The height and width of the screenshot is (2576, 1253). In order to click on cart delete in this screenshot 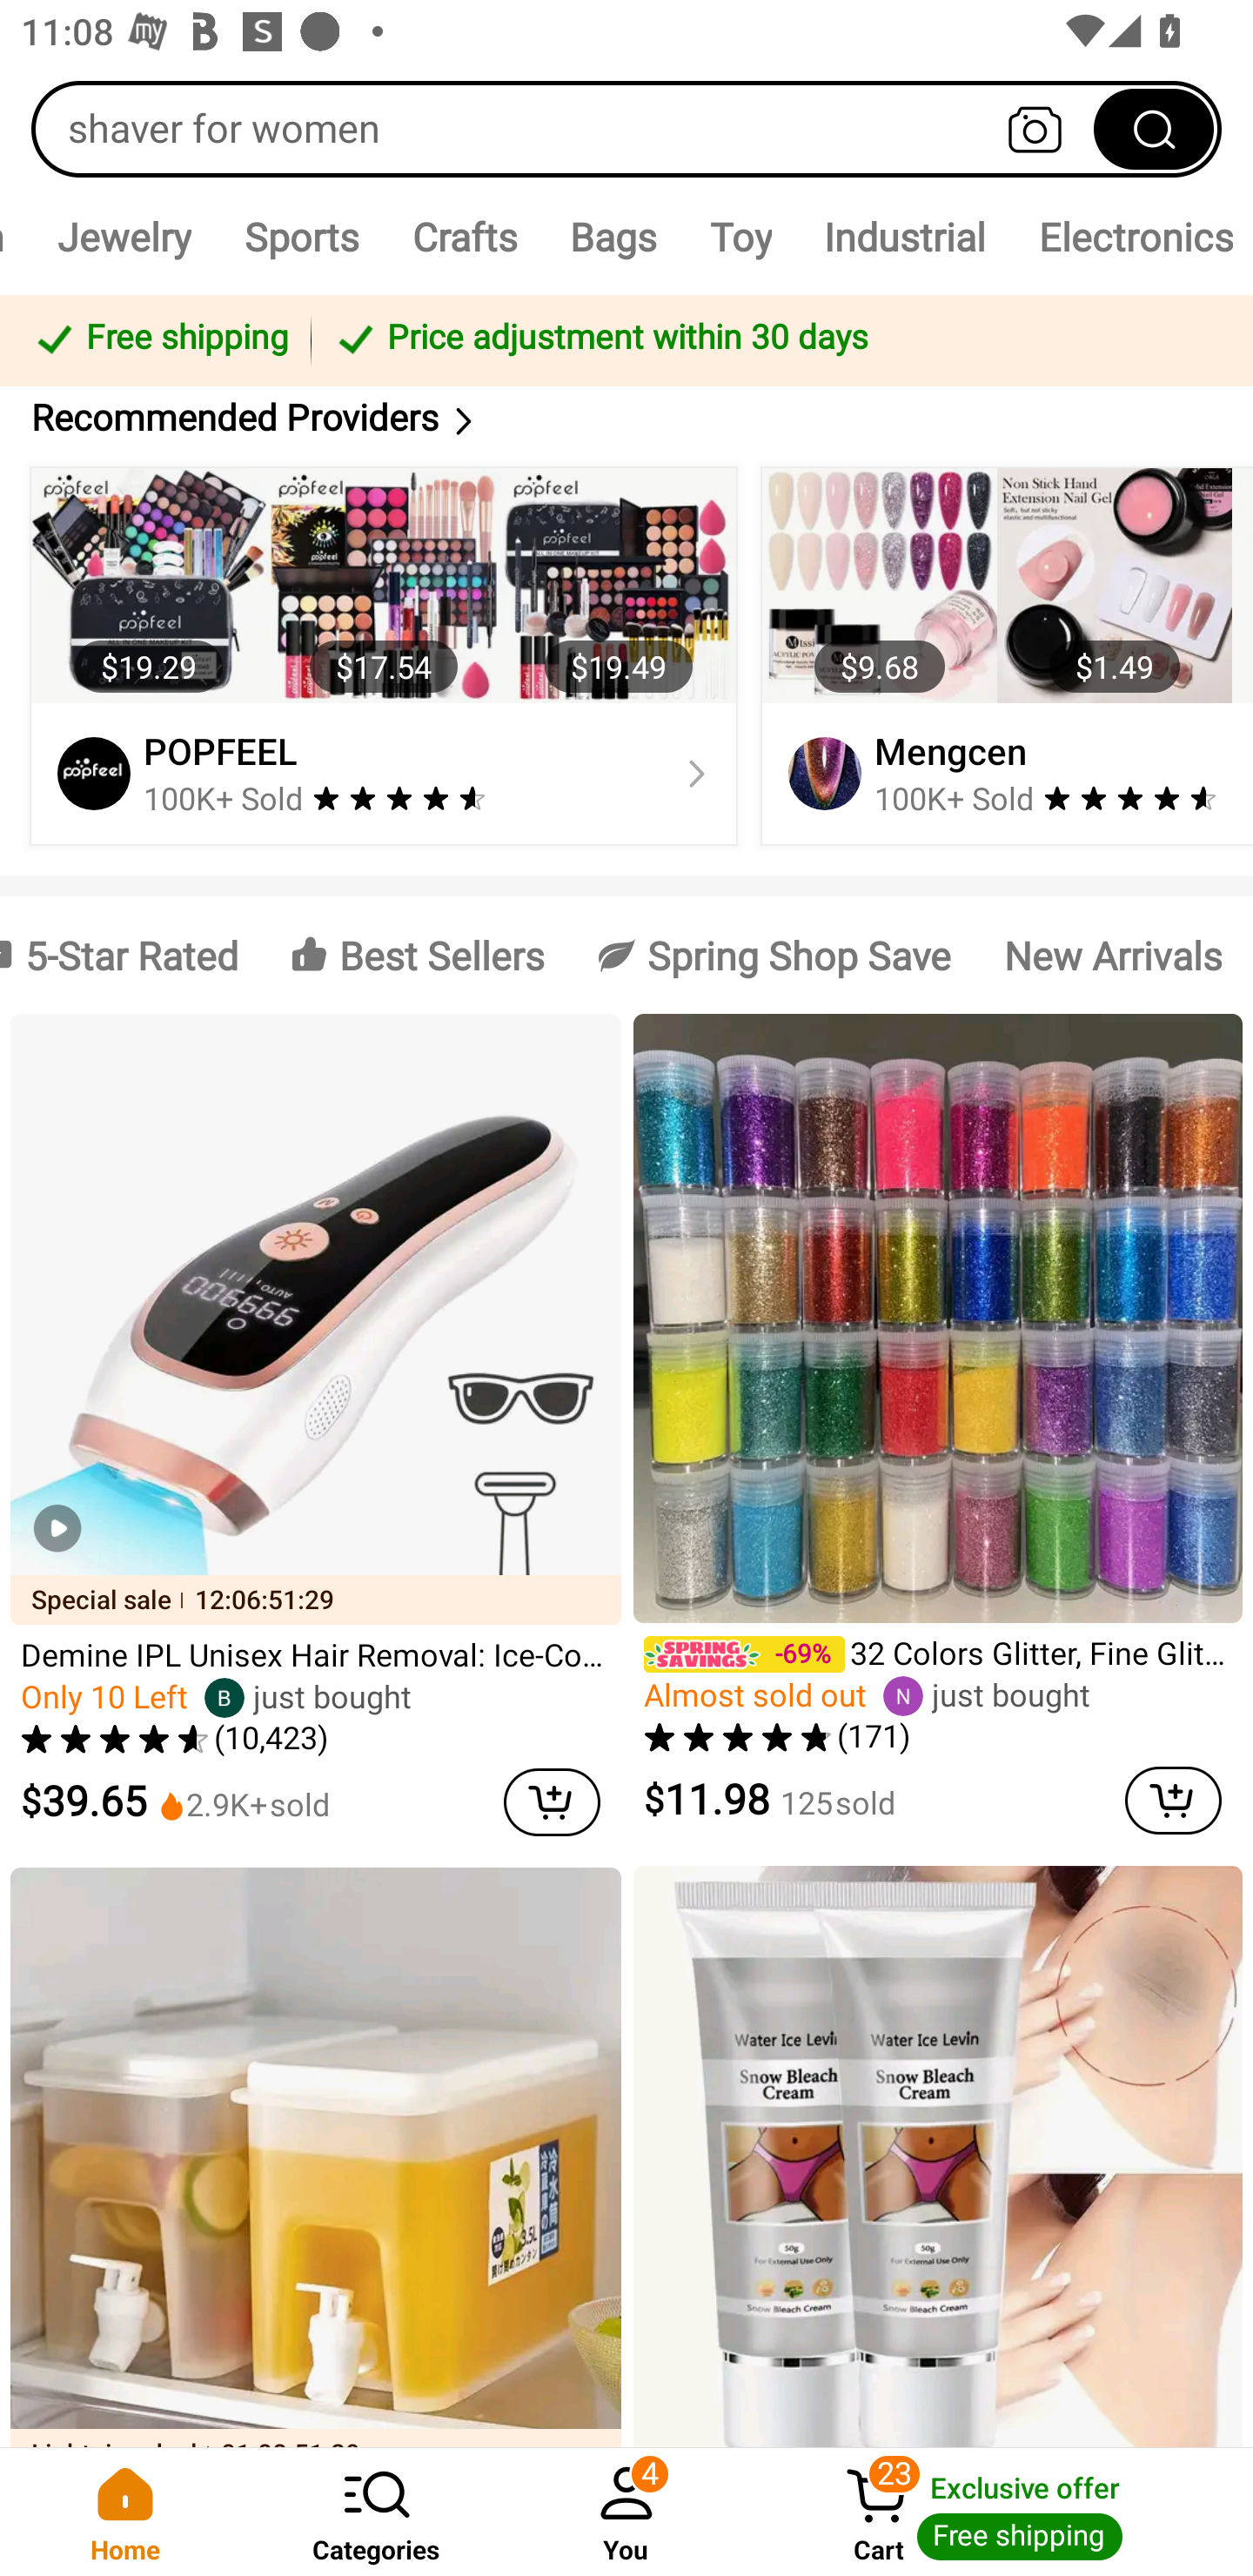, I will do `click(552, 1801)`.